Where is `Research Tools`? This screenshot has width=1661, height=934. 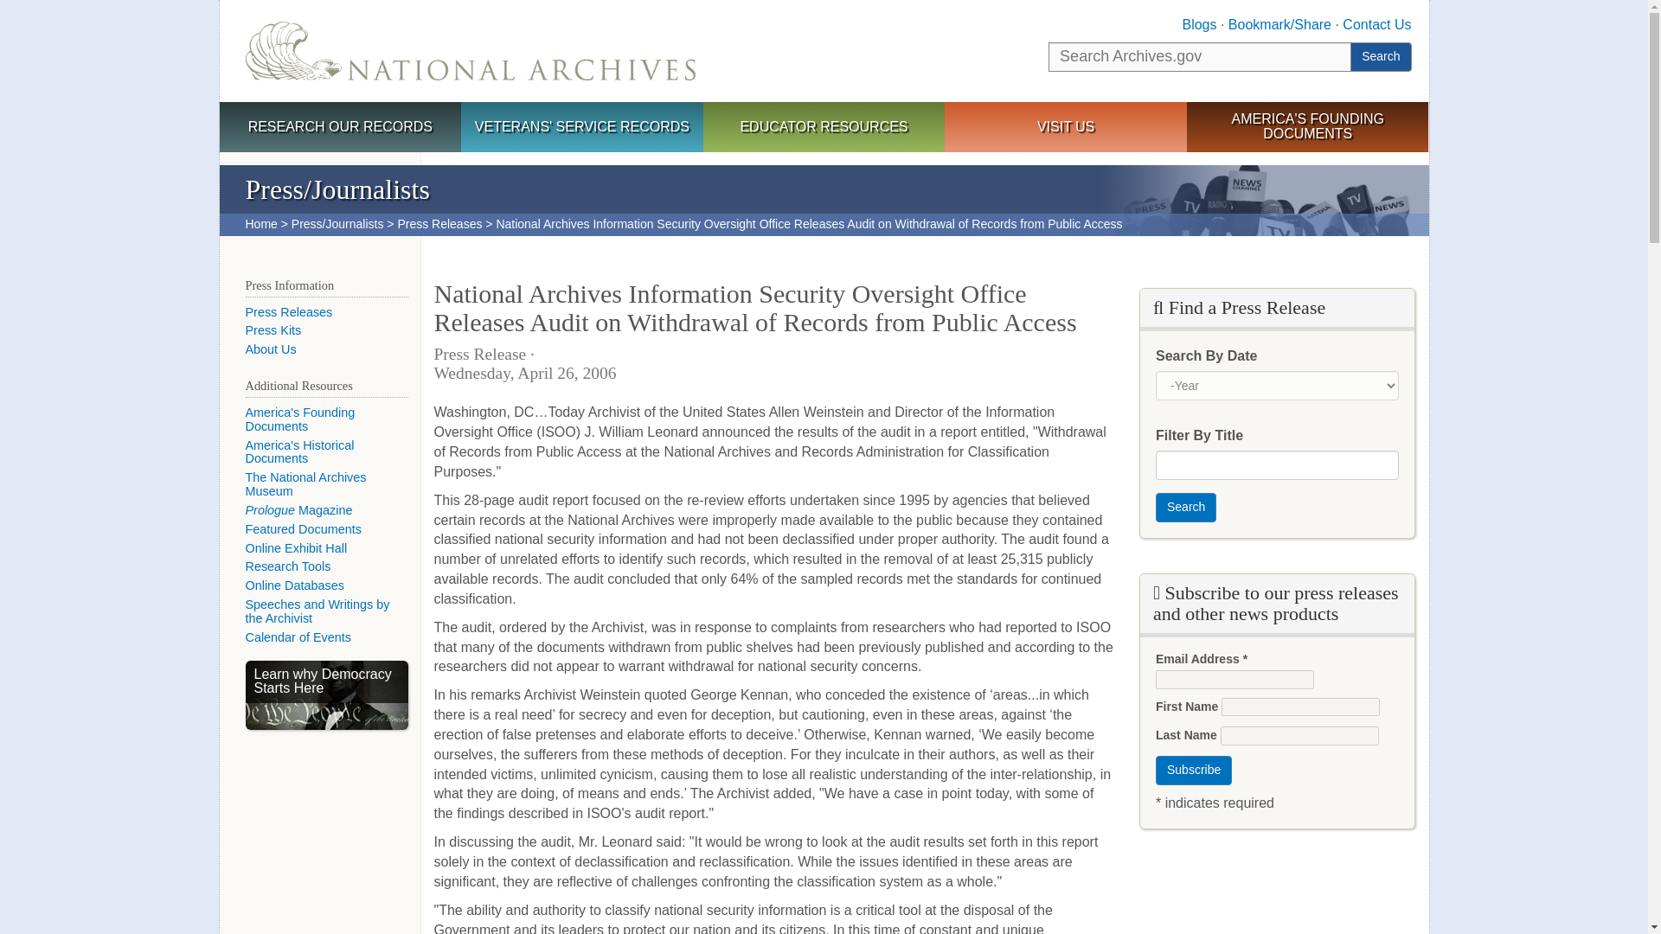
Research Tools is located at coordinates (288, 566).